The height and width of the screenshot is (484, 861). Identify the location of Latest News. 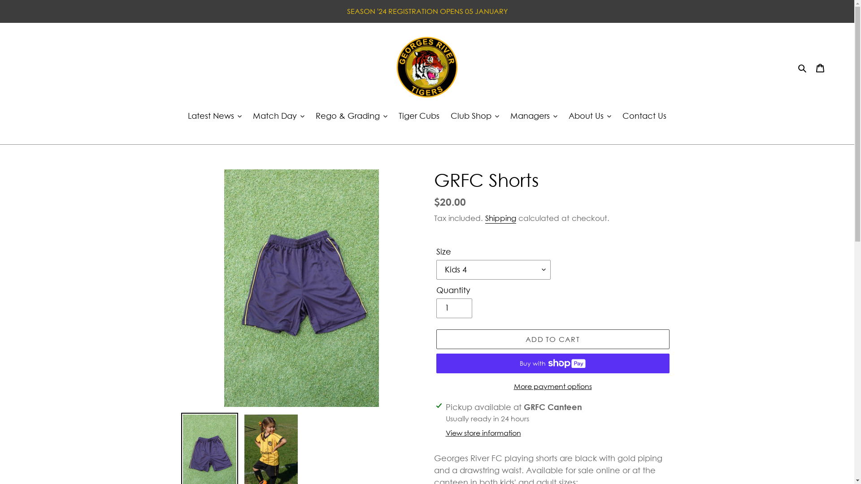
(215, 117).